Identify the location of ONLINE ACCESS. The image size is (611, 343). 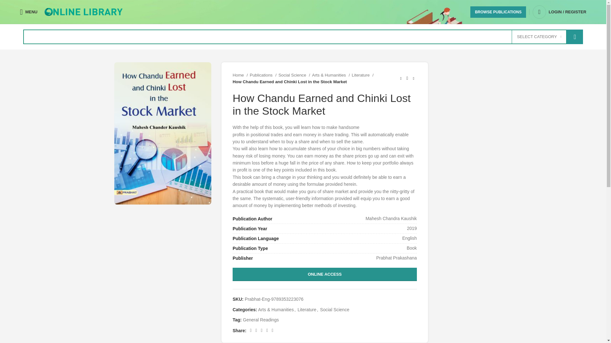
(325, 274).